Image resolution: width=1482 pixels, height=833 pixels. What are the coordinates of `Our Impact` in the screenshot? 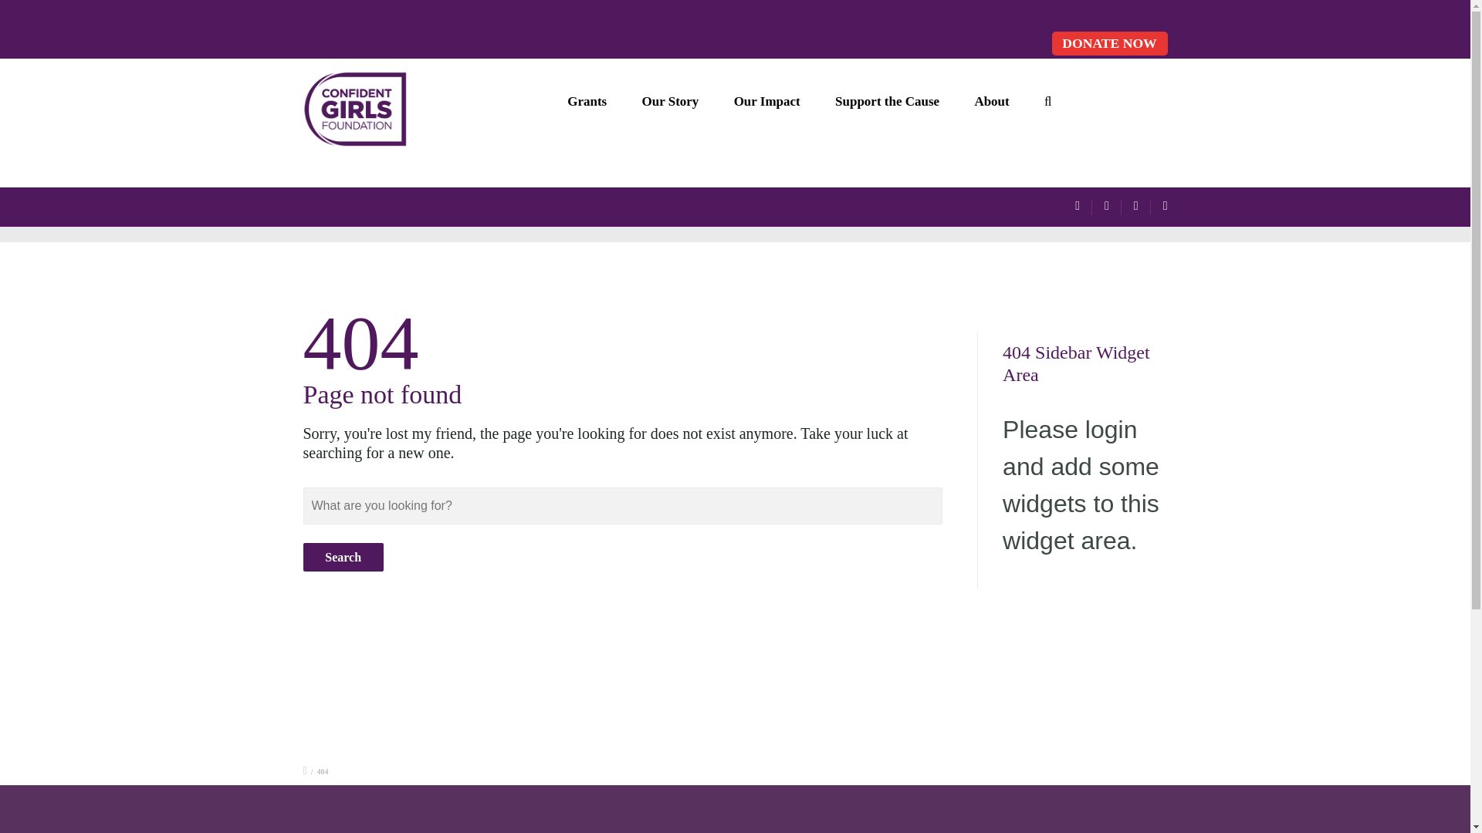 It's located at (766, 100).